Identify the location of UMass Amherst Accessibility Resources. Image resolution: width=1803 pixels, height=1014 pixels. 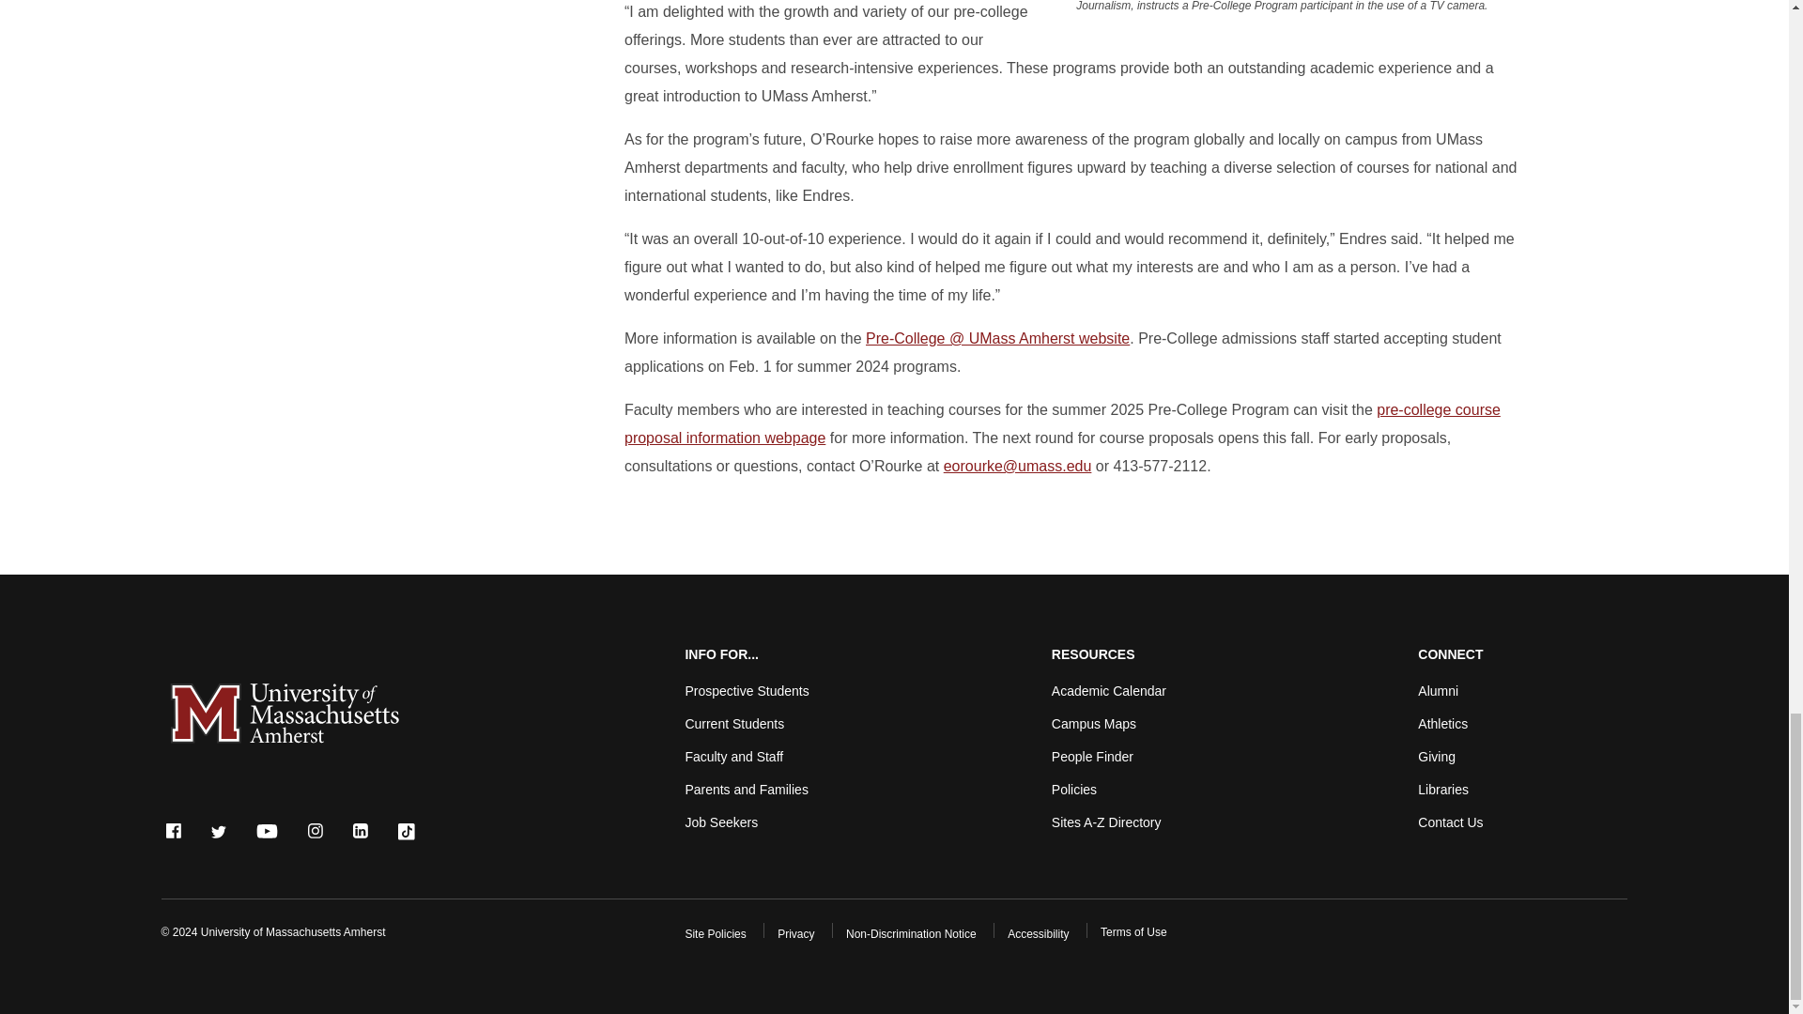
(1039, 934).